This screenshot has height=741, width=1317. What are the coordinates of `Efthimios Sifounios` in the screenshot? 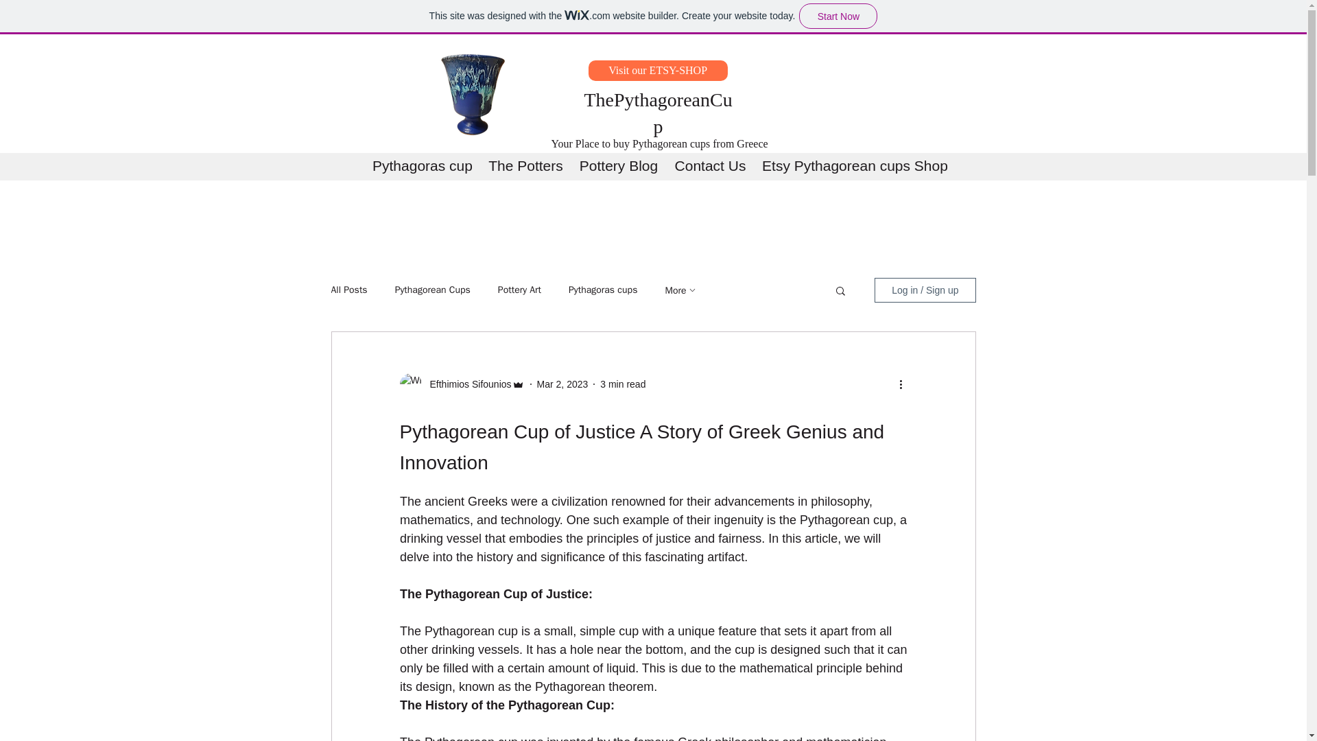 It's located at (466, 384).